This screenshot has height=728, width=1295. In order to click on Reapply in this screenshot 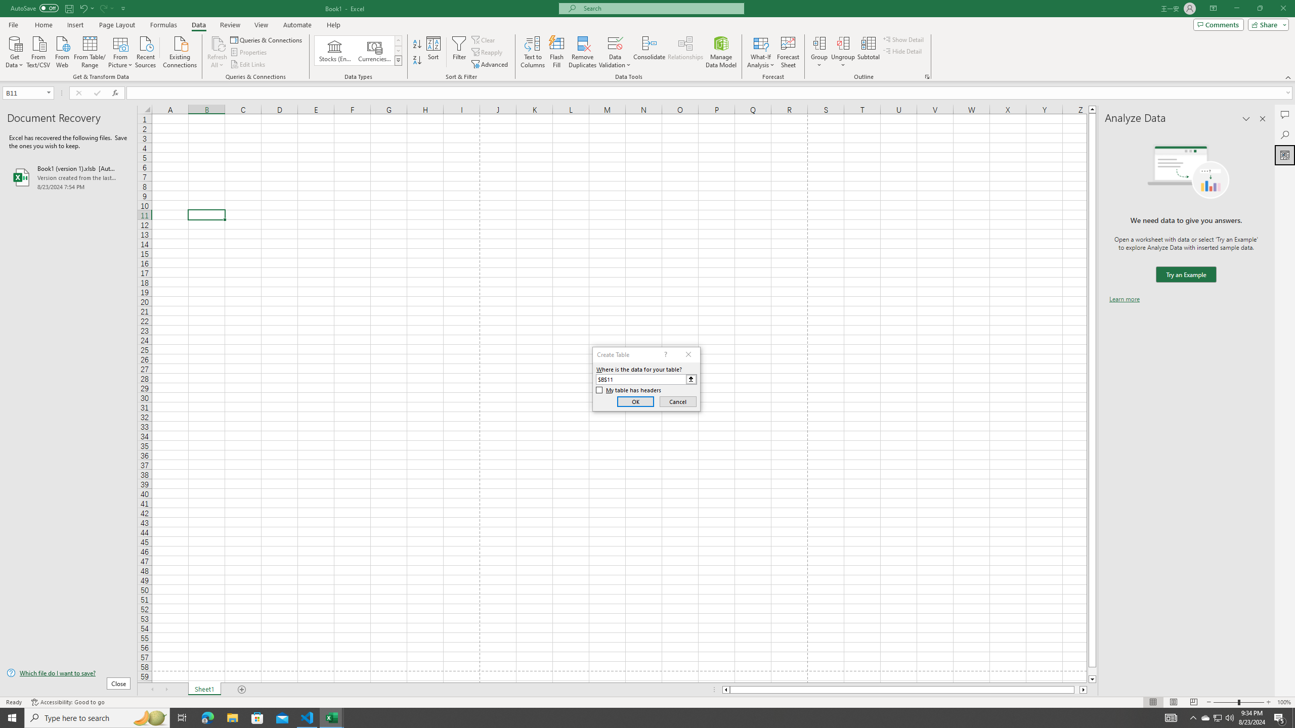, I will do `click(488, 53)`.